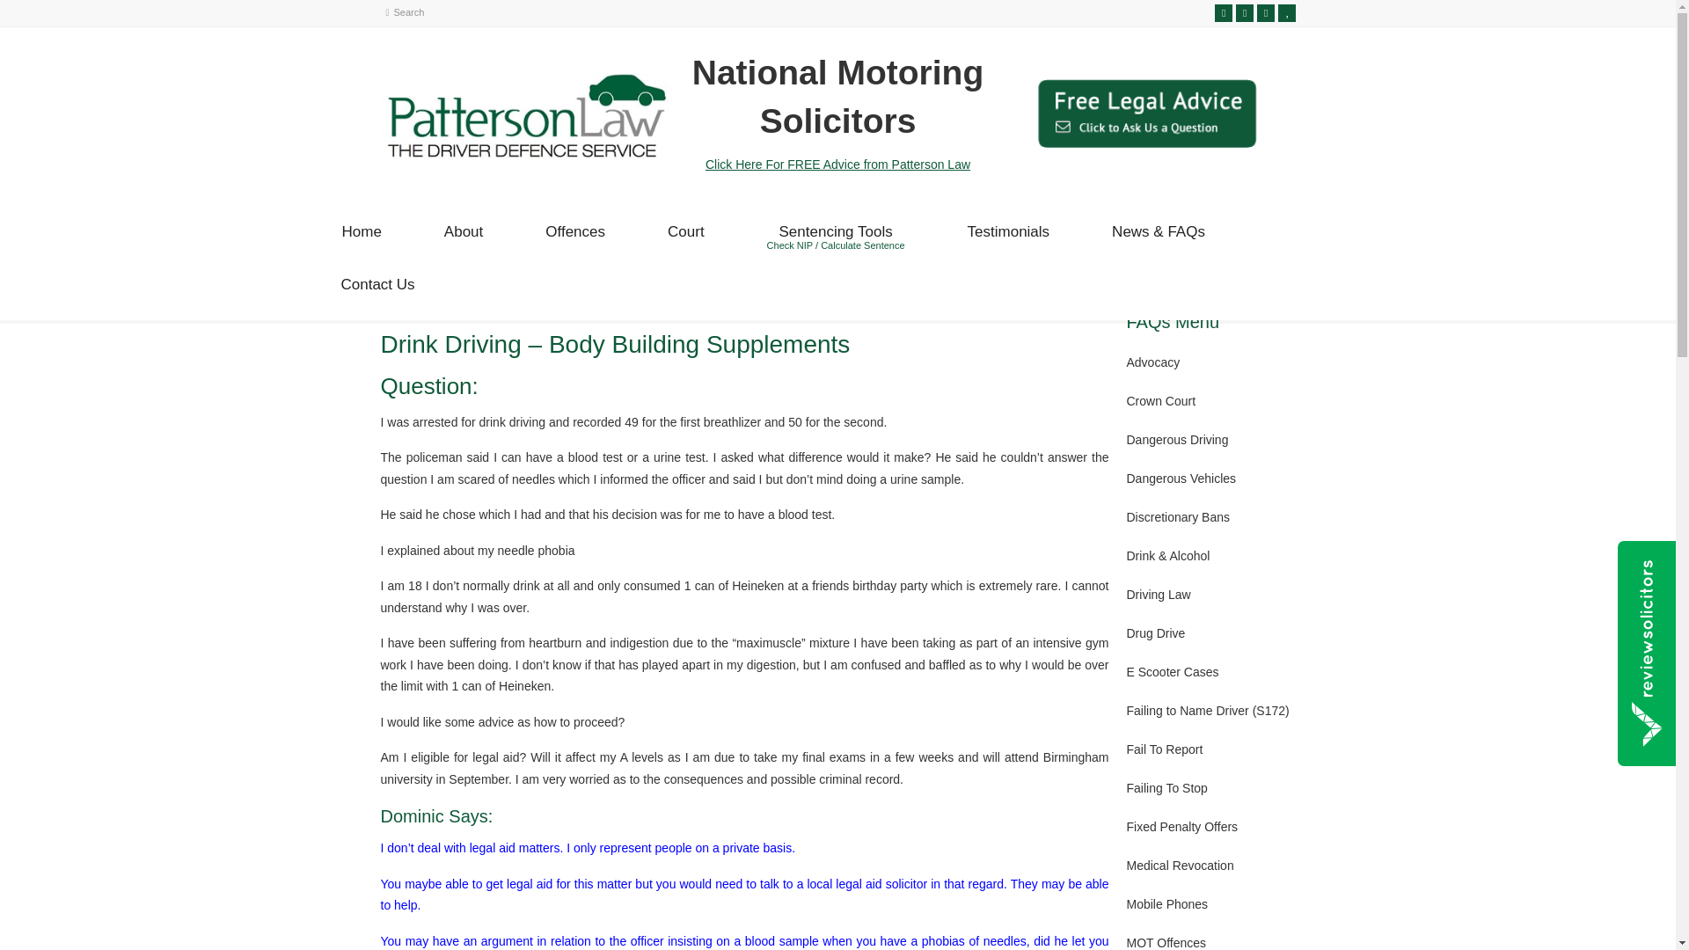  What do you see at coordinates (526, 155) in the screenshot?
I see `Click Here For FREE Advice from Patterson Law` at bounding box center [526, 155].